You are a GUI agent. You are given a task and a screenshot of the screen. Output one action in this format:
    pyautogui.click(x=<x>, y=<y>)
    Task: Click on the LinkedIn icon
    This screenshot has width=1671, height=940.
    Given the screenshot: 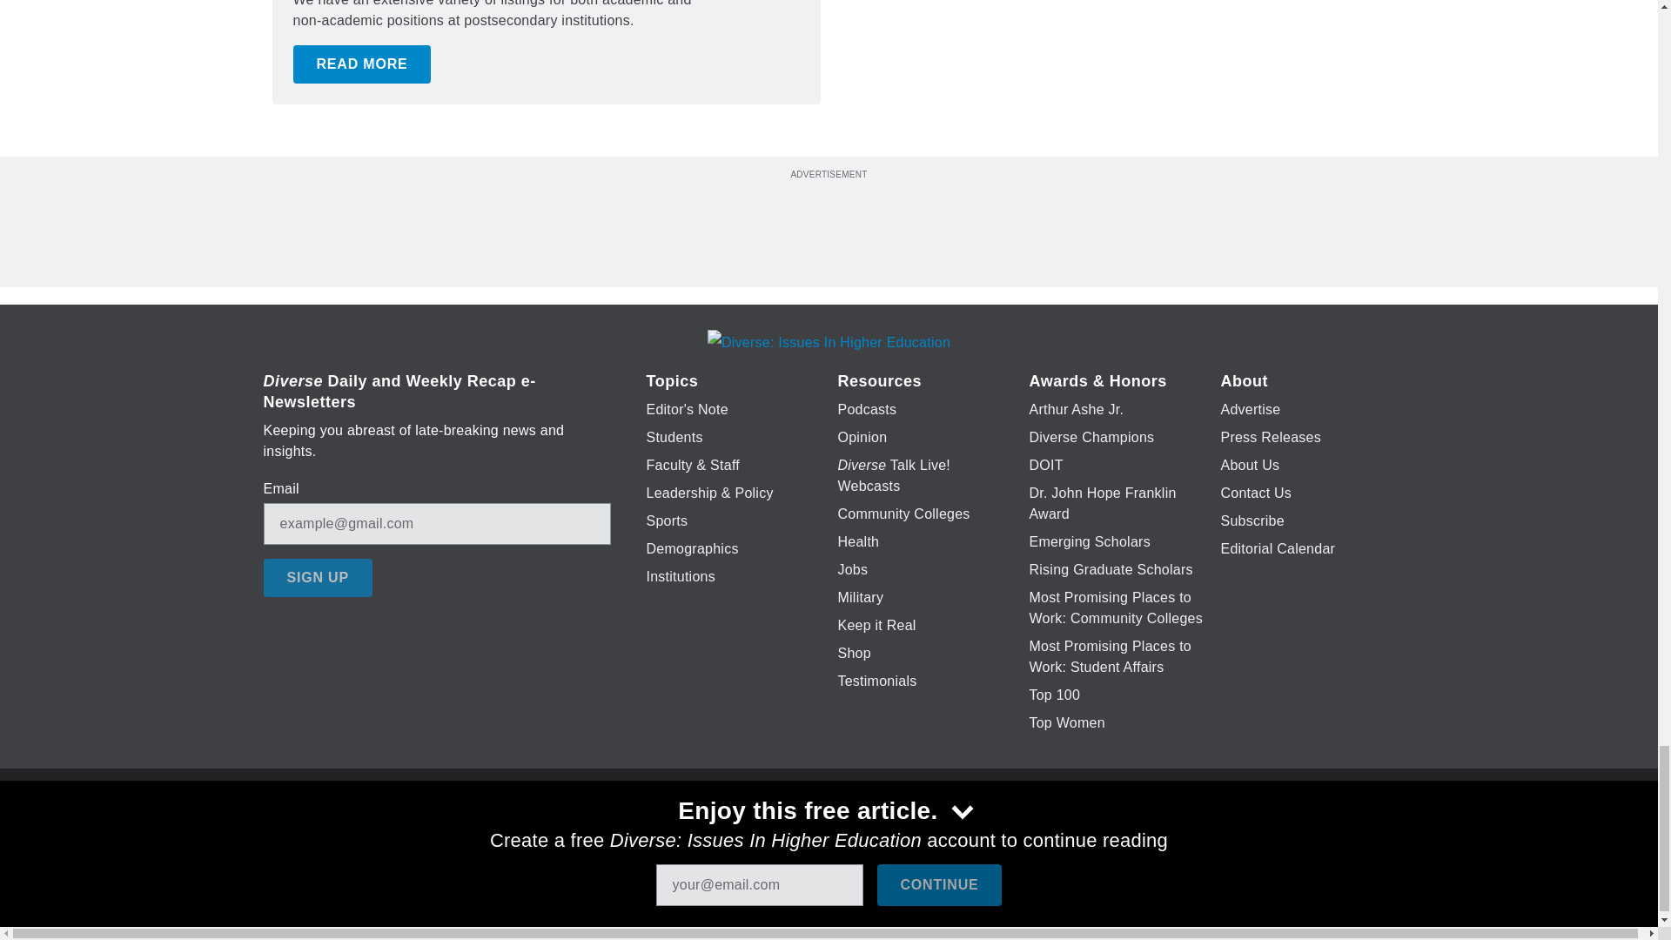 What is the action you would take?
    pyautogui.click(x=824, y=834)
    